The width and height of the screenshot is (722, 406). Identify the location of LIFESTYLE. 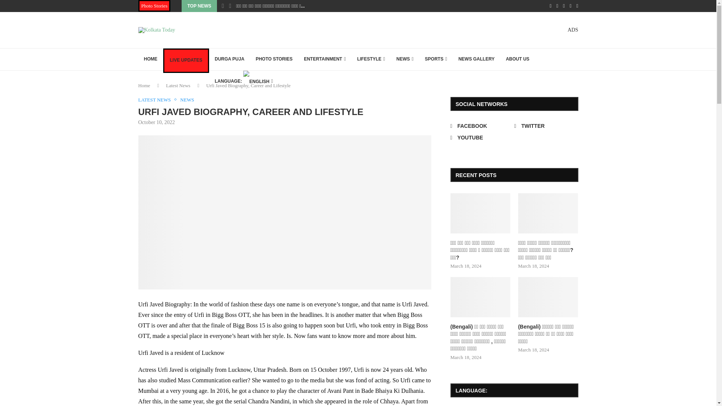
(371, 59).